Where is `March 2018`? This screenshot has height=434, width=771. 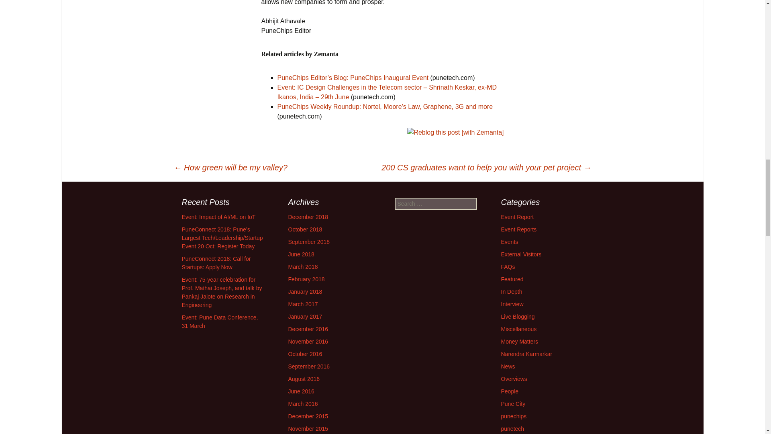 March 2018 is located at coordinates (303, 266).